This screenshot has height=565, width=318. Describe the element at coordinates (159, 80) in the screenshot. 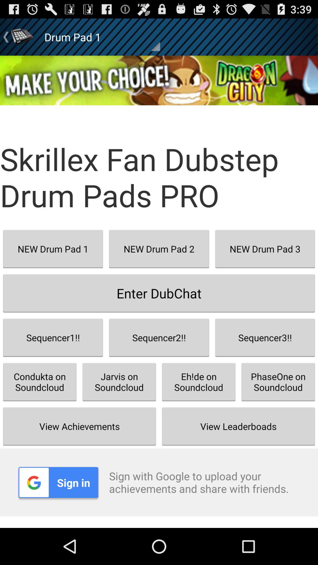

I see `choose the app above the skrillex fan dubstep icon` at that location.